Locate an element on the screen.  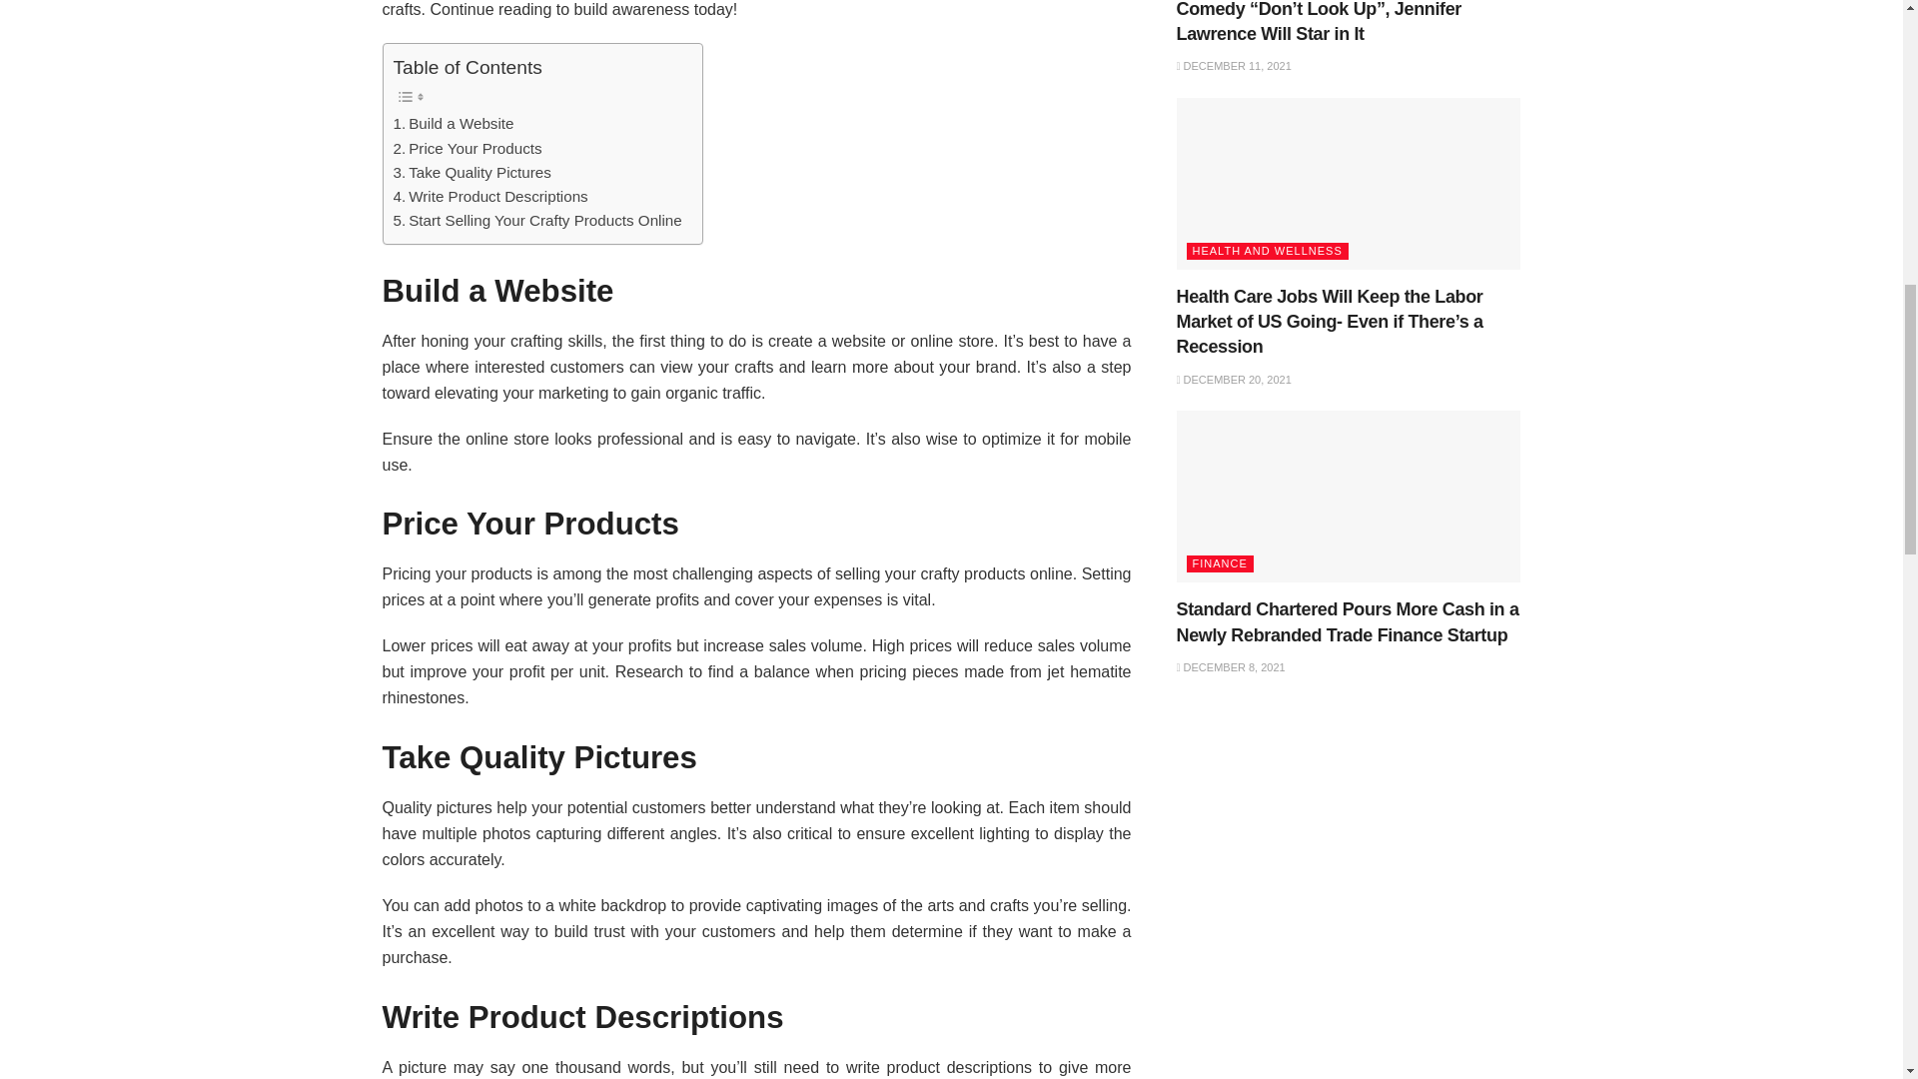
Take Quality Pictures is located at coordinates (472, 172).